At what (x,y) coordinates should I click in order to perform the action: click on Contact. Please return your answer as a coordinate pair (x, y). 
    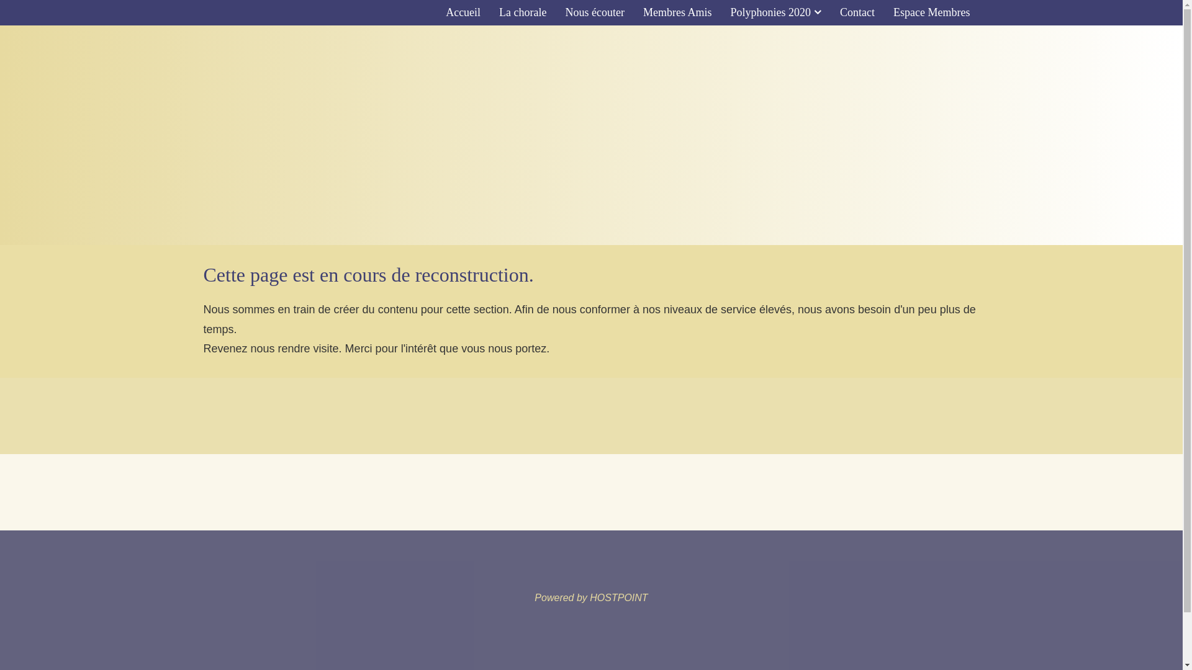
    Looking at the image, I should click on (857, 12).